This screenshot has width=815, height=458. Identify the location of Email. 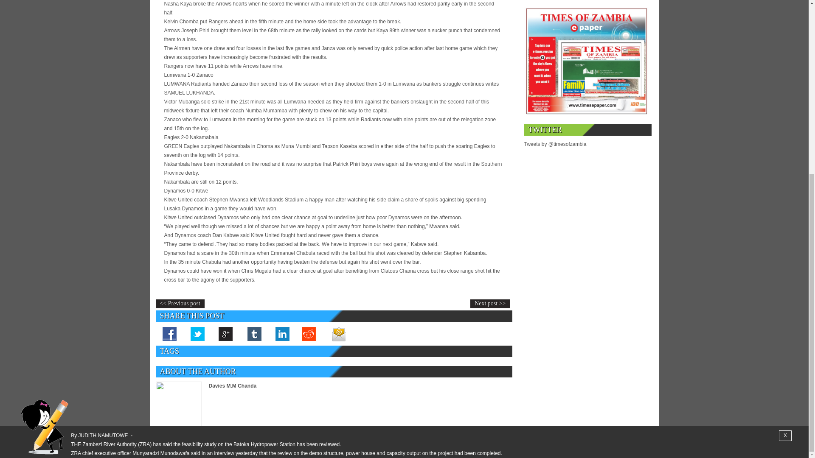
(338, 333).